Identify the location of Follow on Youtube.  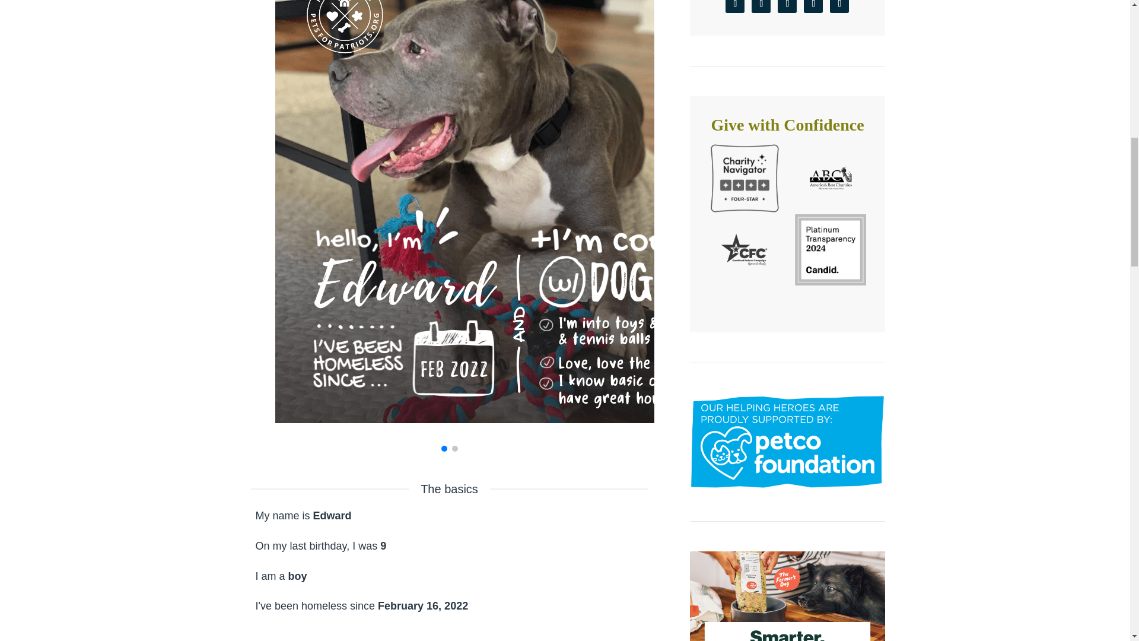
(839, 6).